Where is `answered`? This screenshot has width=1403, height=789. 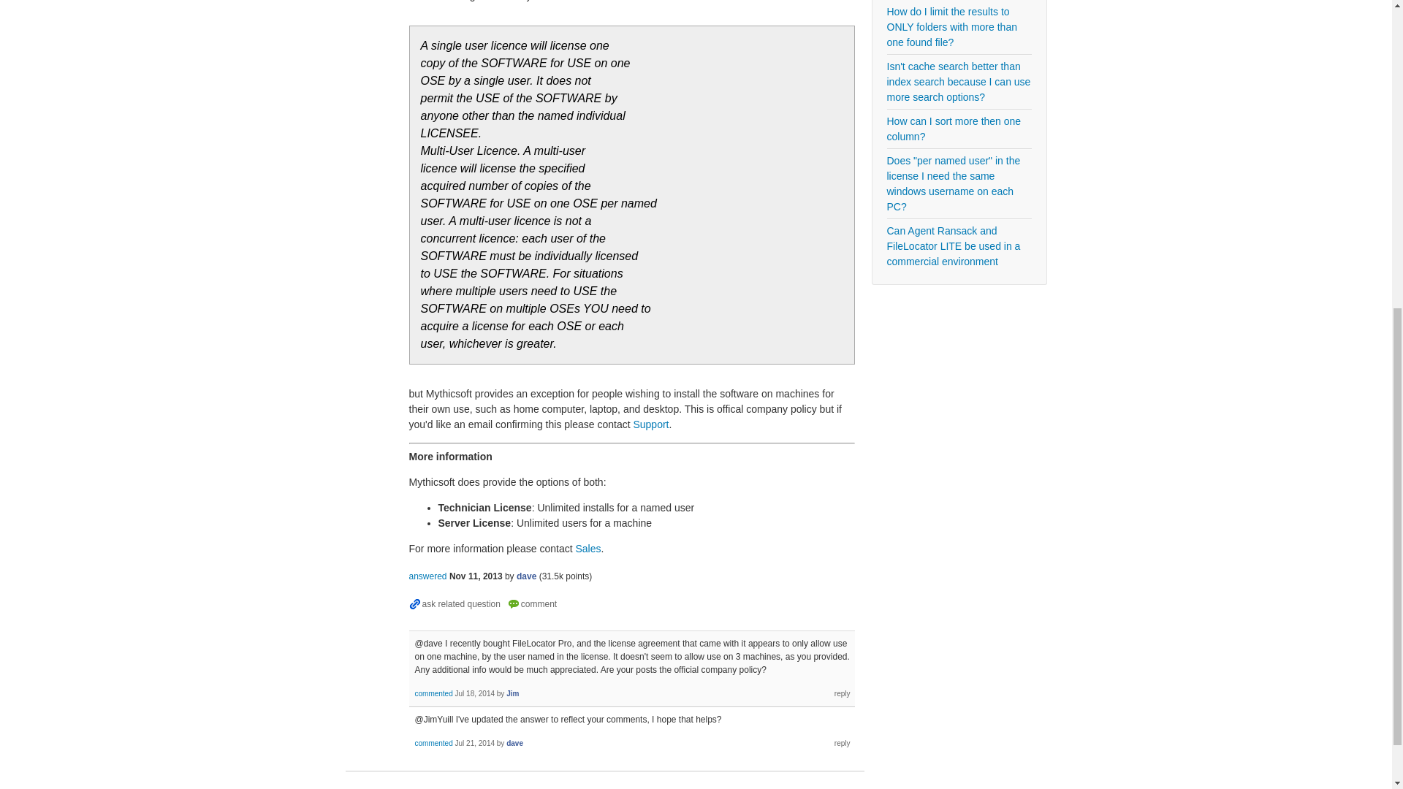
answered is located at coordinates (428, 576).